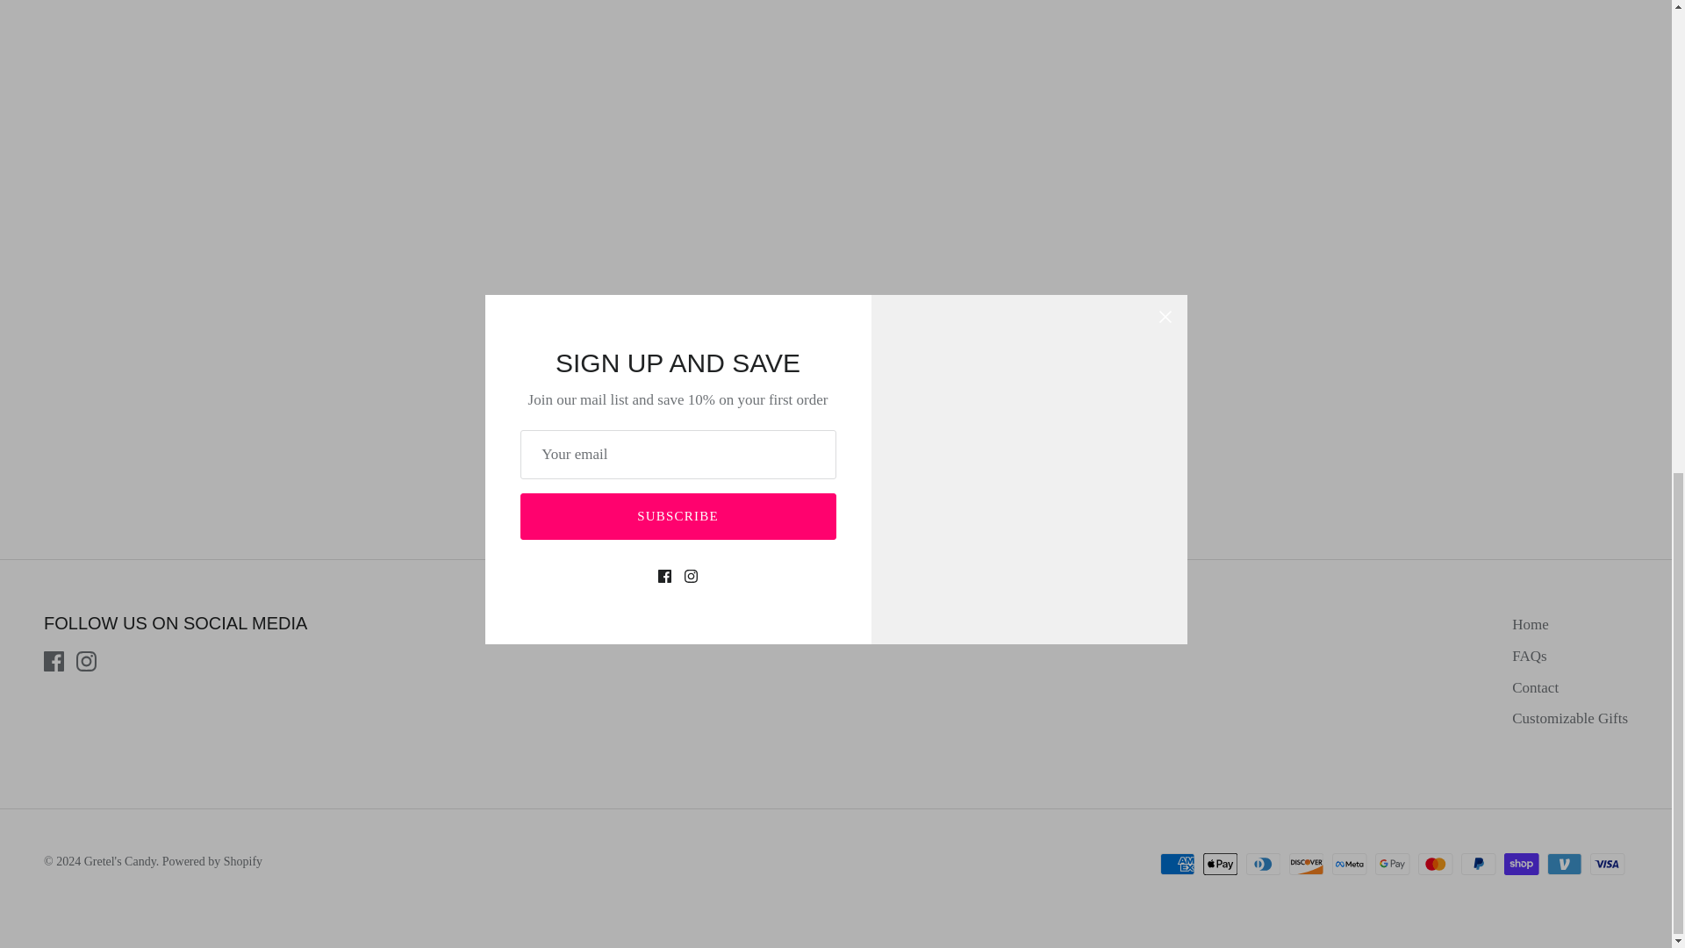  What do you see at coordinates (1306, 864) in the screenshot?
I see `Discover` at bounding box center [1306, 864].